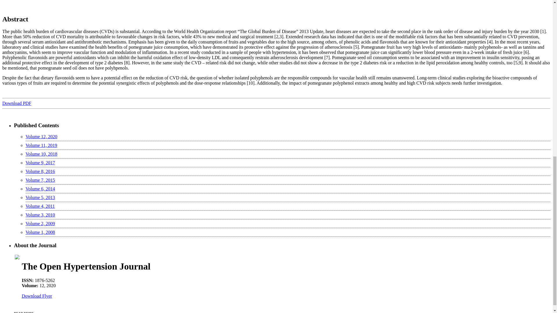 The width and height of the screenshot is (557, 313). What do you see at coordinates (17, 103) in the screenshot?
I see `Download PDF` at bounding box center [17, 103].